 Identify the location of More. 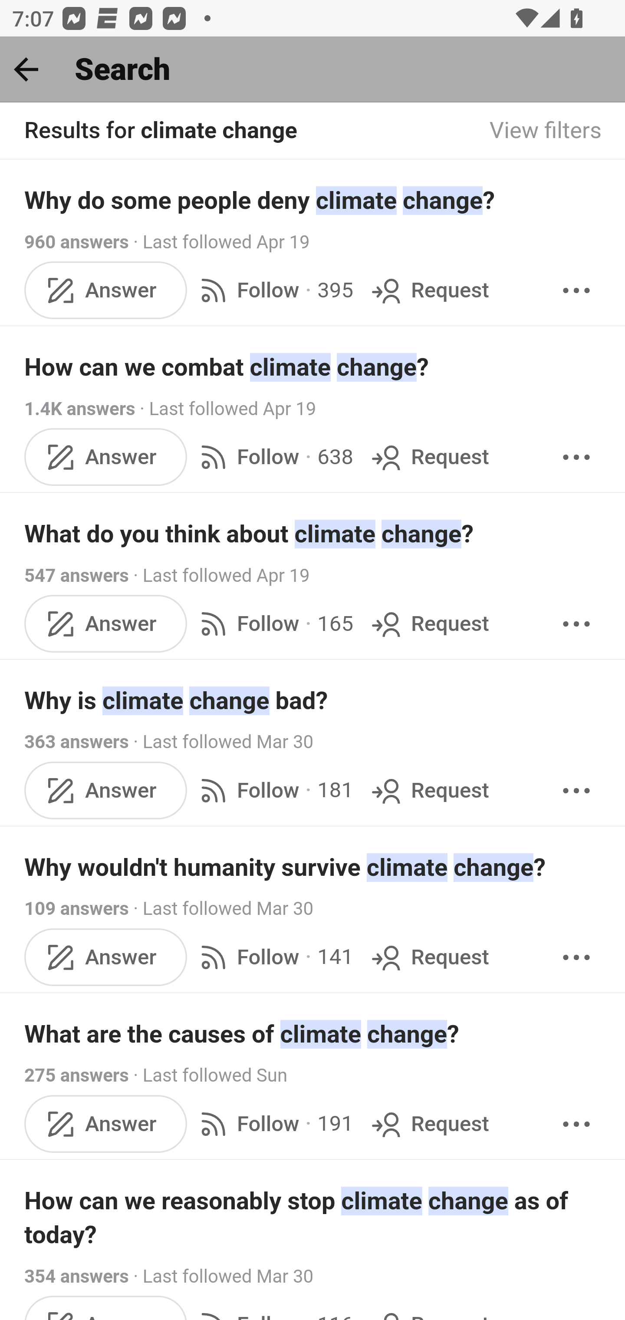
(576, 289).